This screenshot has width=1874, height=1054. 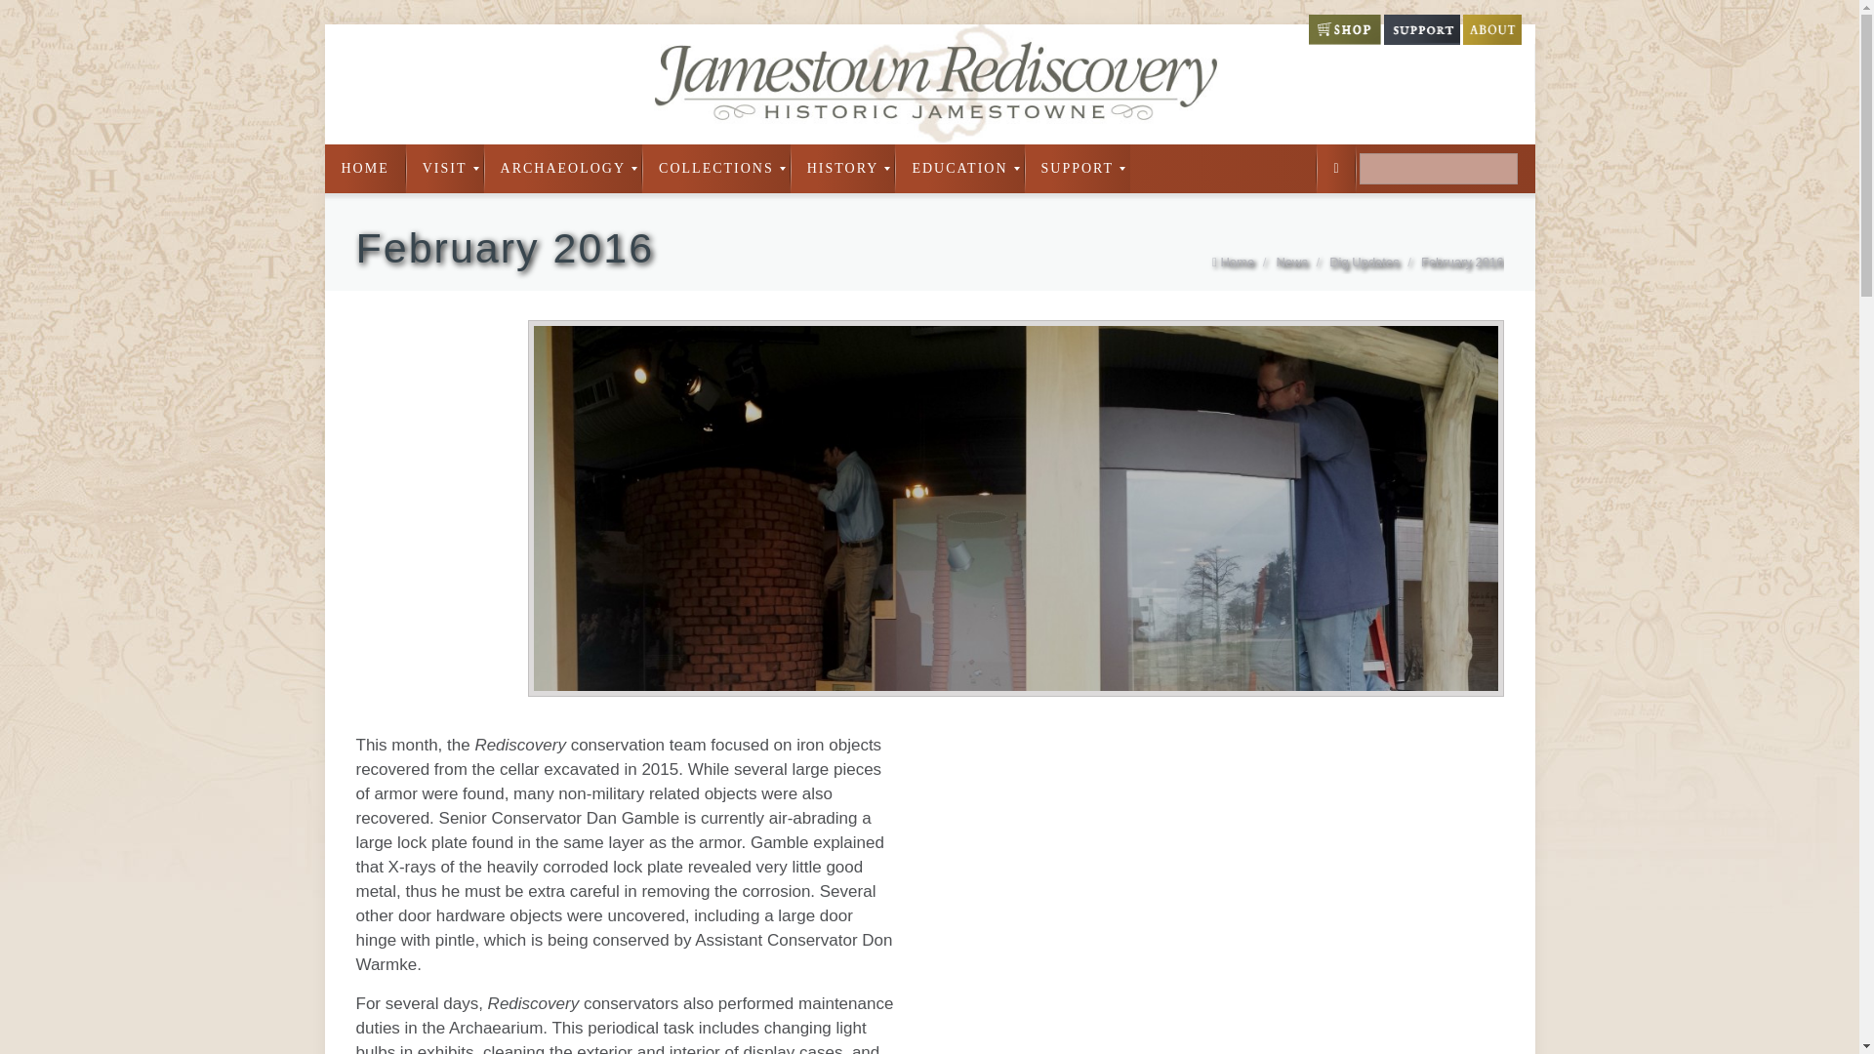 What do you see at coordinates (1343, 39) in the screenshot?
I see `shop` at bounding box center [1343, 39].